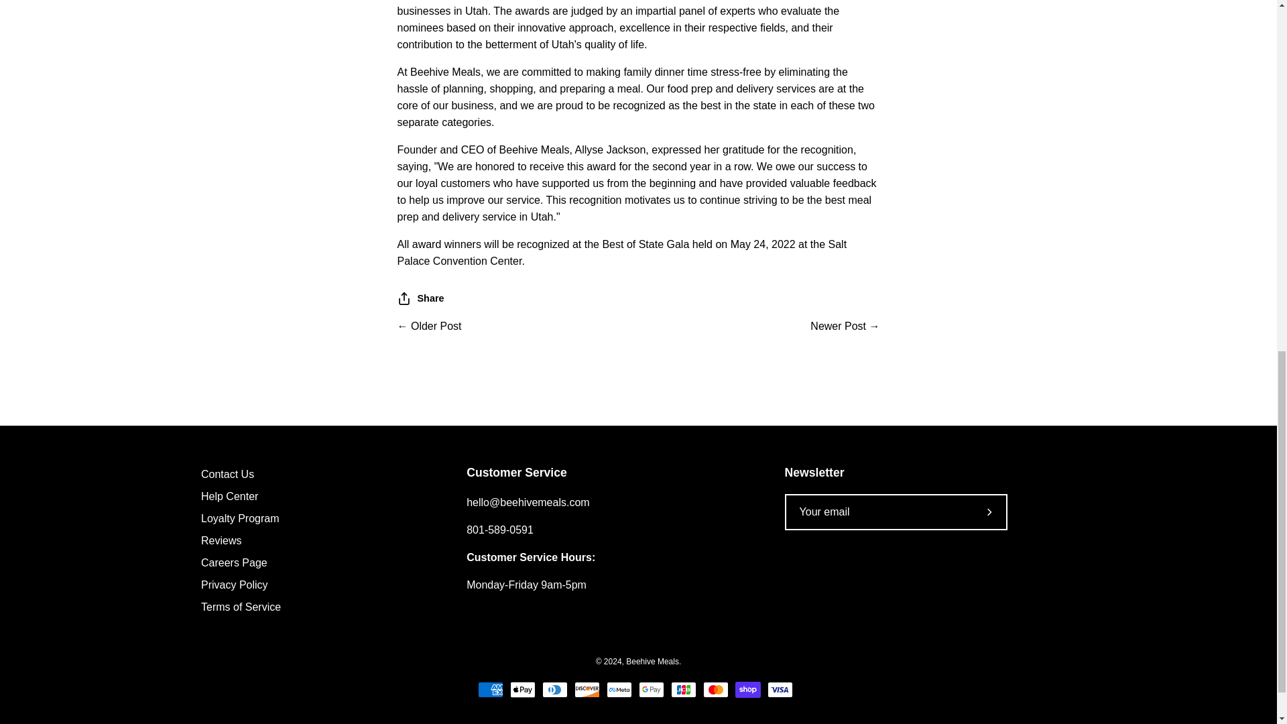 The image size is (1287, 724). I want to click on Subscribe to Our Newsletter, so click(990, 511).